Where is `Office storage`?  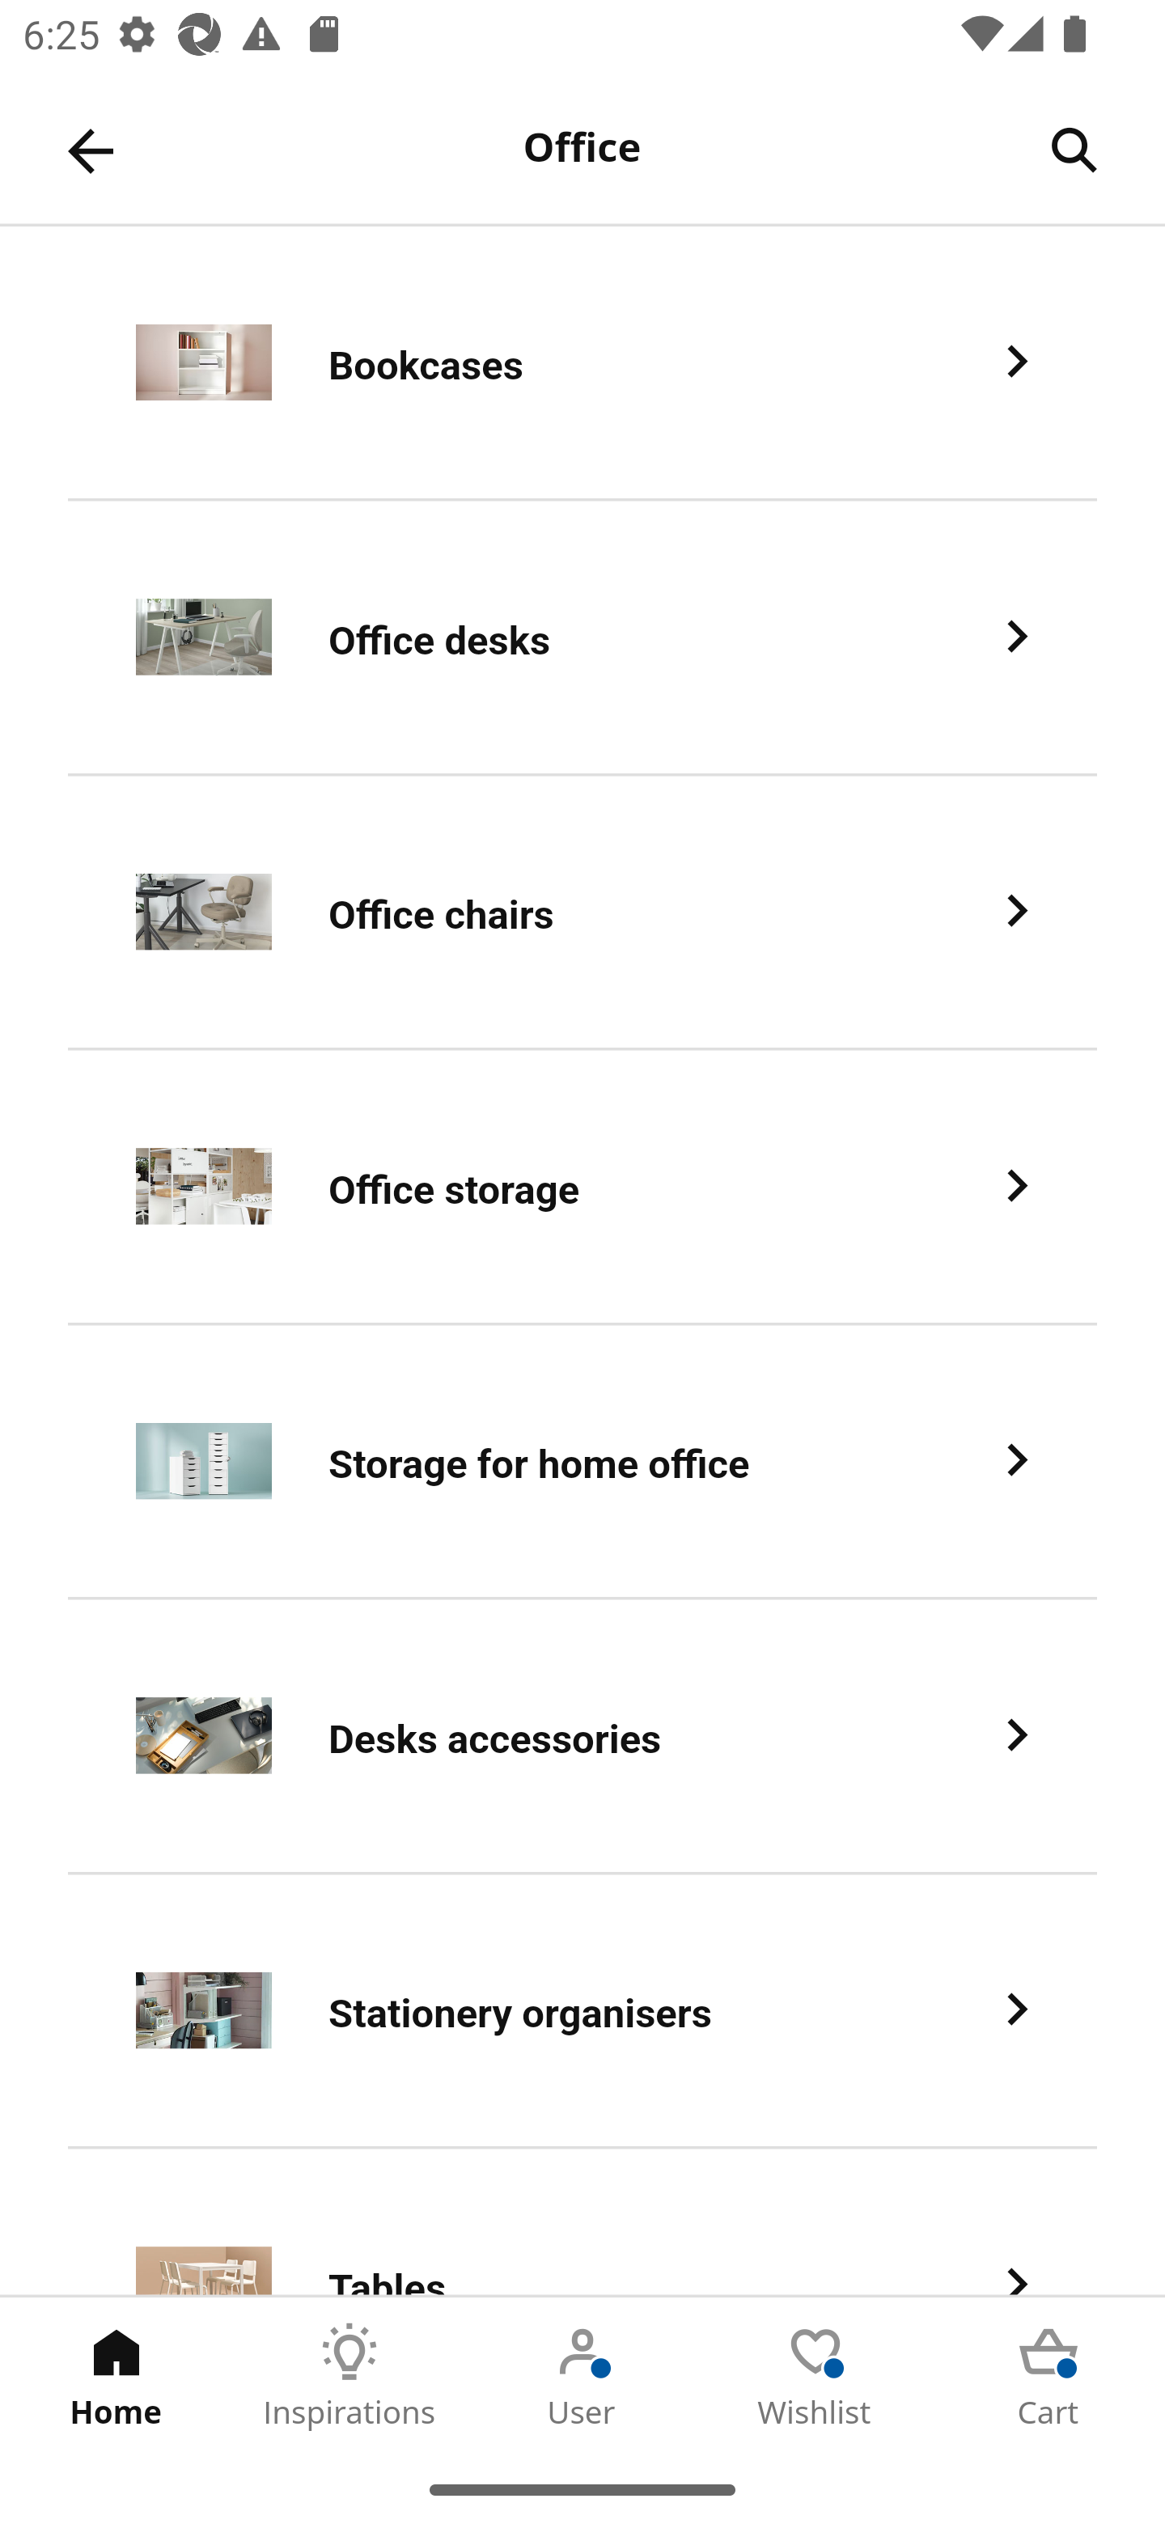 Office storage is located at coordinates (582, 1188).